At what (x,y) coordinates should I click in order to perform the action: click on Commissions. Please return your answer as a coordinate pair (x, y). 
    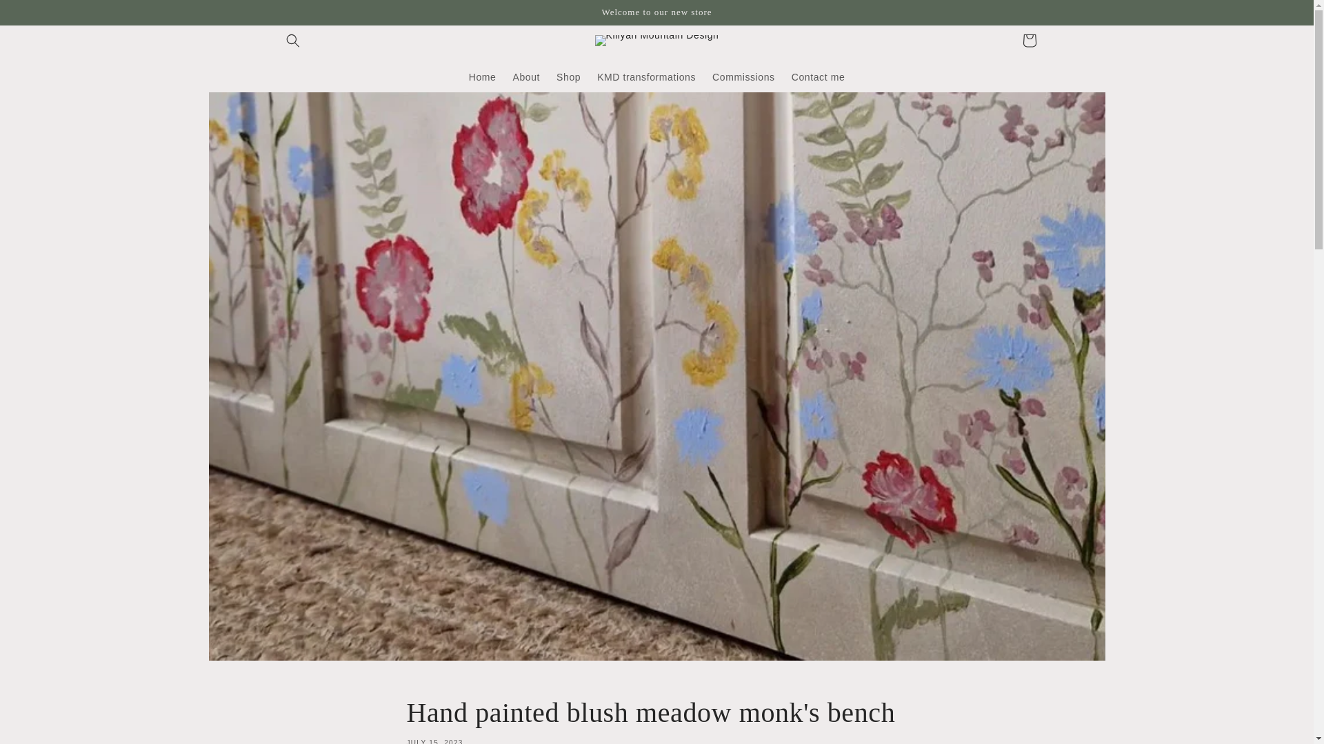
    Looking at the image, I should click on (483, 76).